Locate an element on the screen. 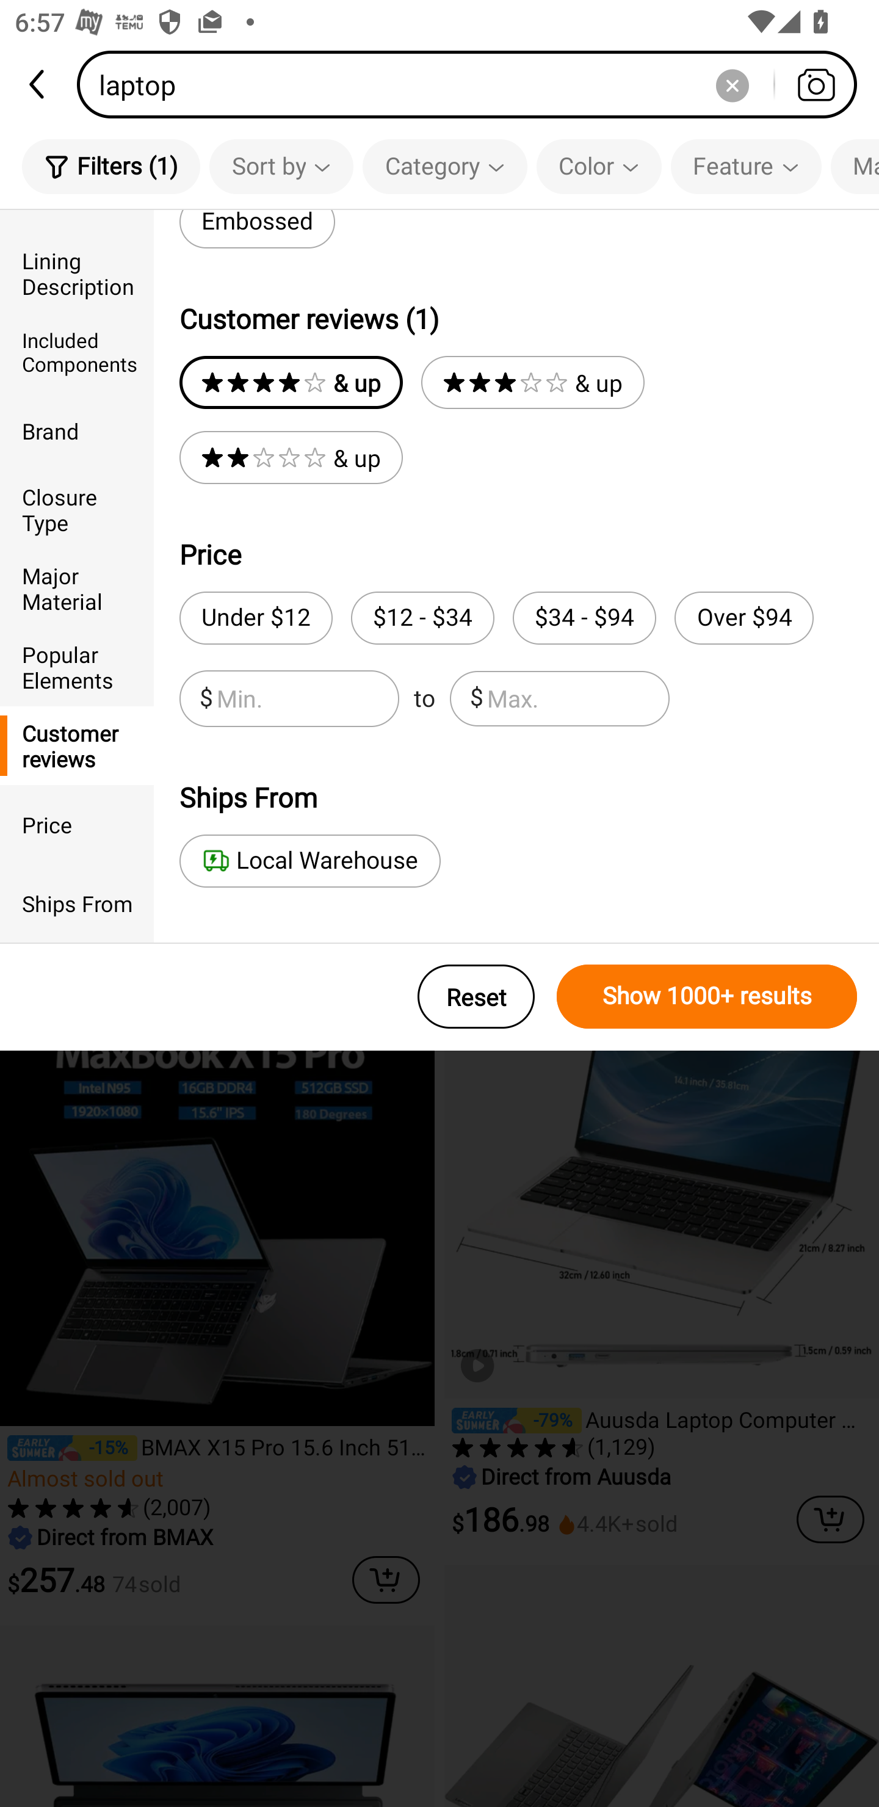  Included Components is located at coordinates (77, 352).